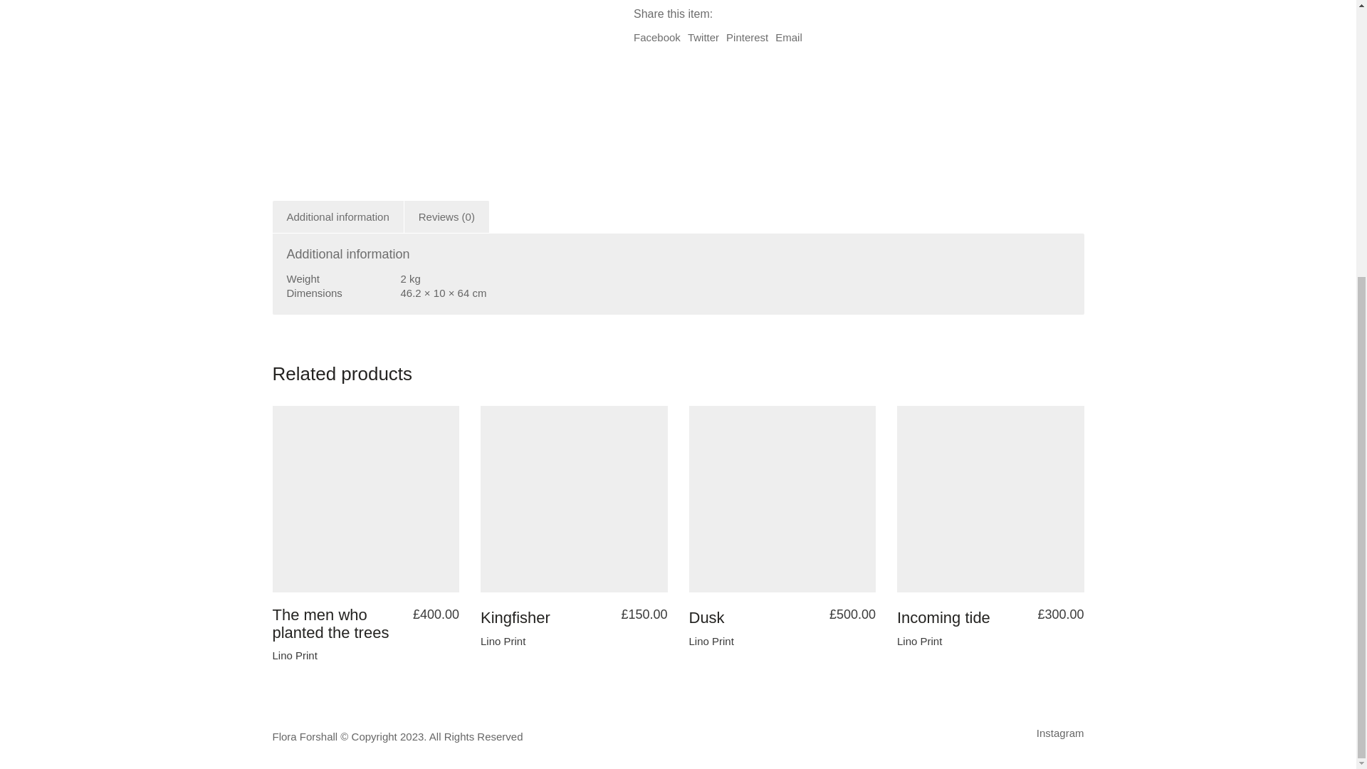  What do you see at coordinates (703, 37) in the screenshot?
I see `Twitter` at bounding box center [703, 37].